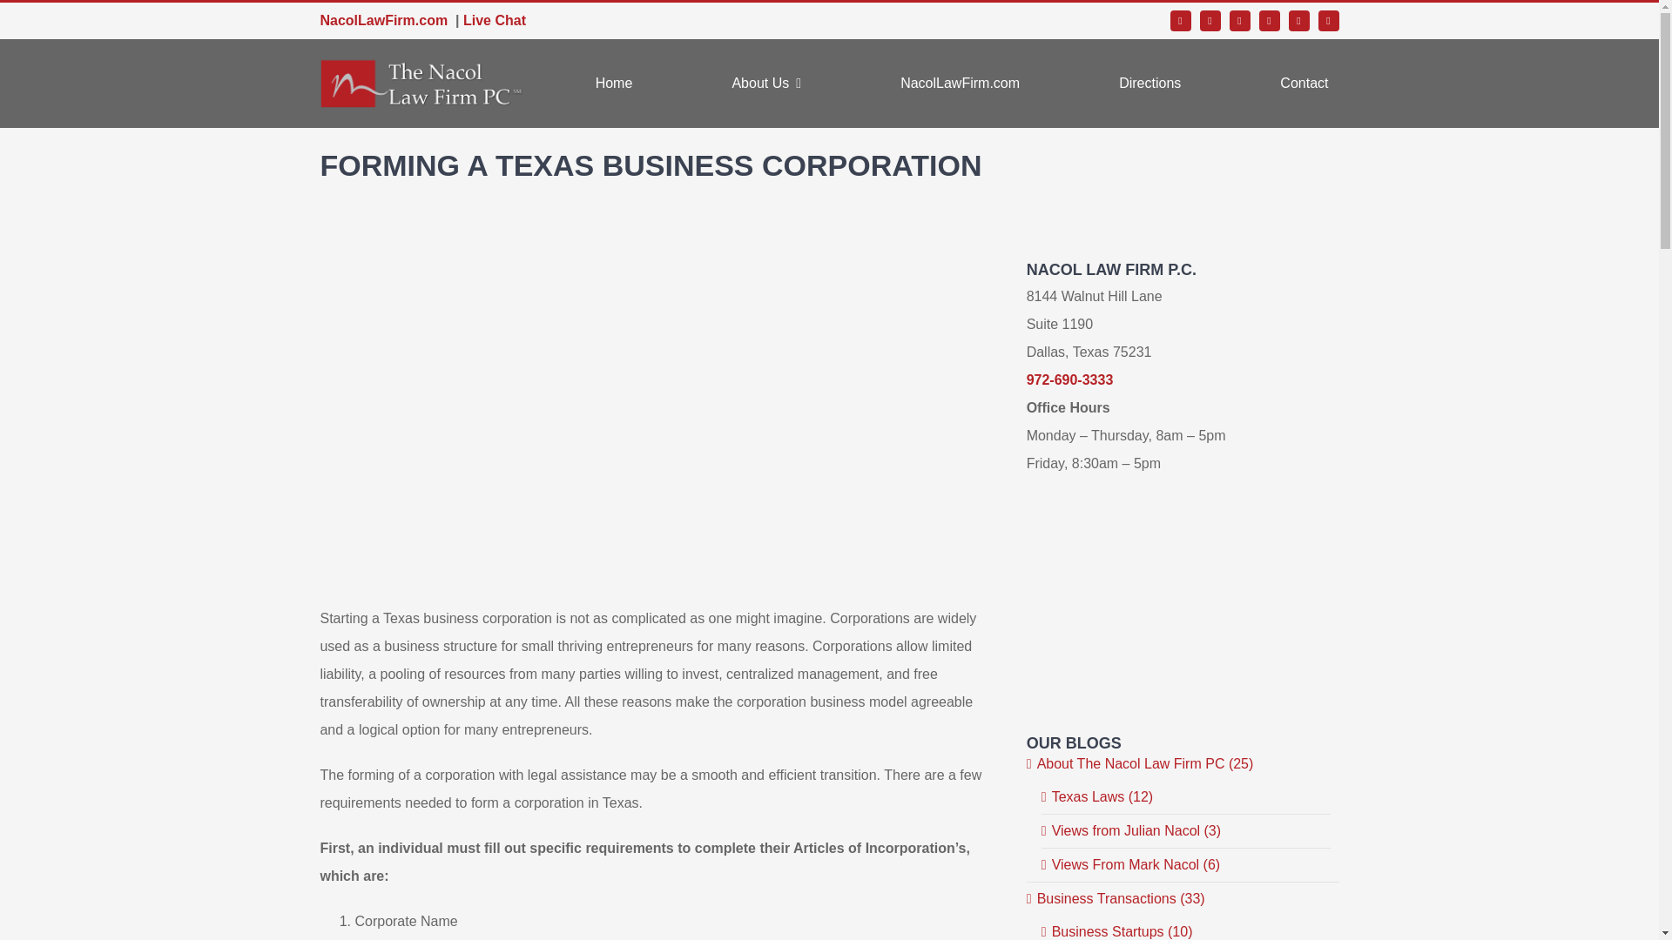 Image resolution: width=1672 pixels, height=940 pixels. What do you see at coordinates (1240, 20) in the screenshot?
I see `Instagram` at bounding box center [1240, 20].